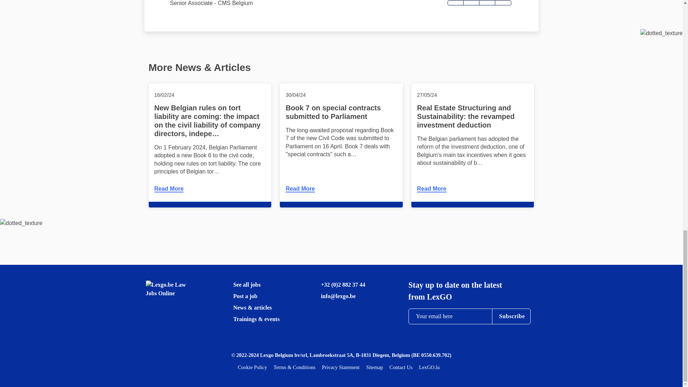 This screenshot has width=688, height=387. What do you see at coordinates (300, 189) in the screenshot?
I see `Read More` at bounding box center [300, 189].